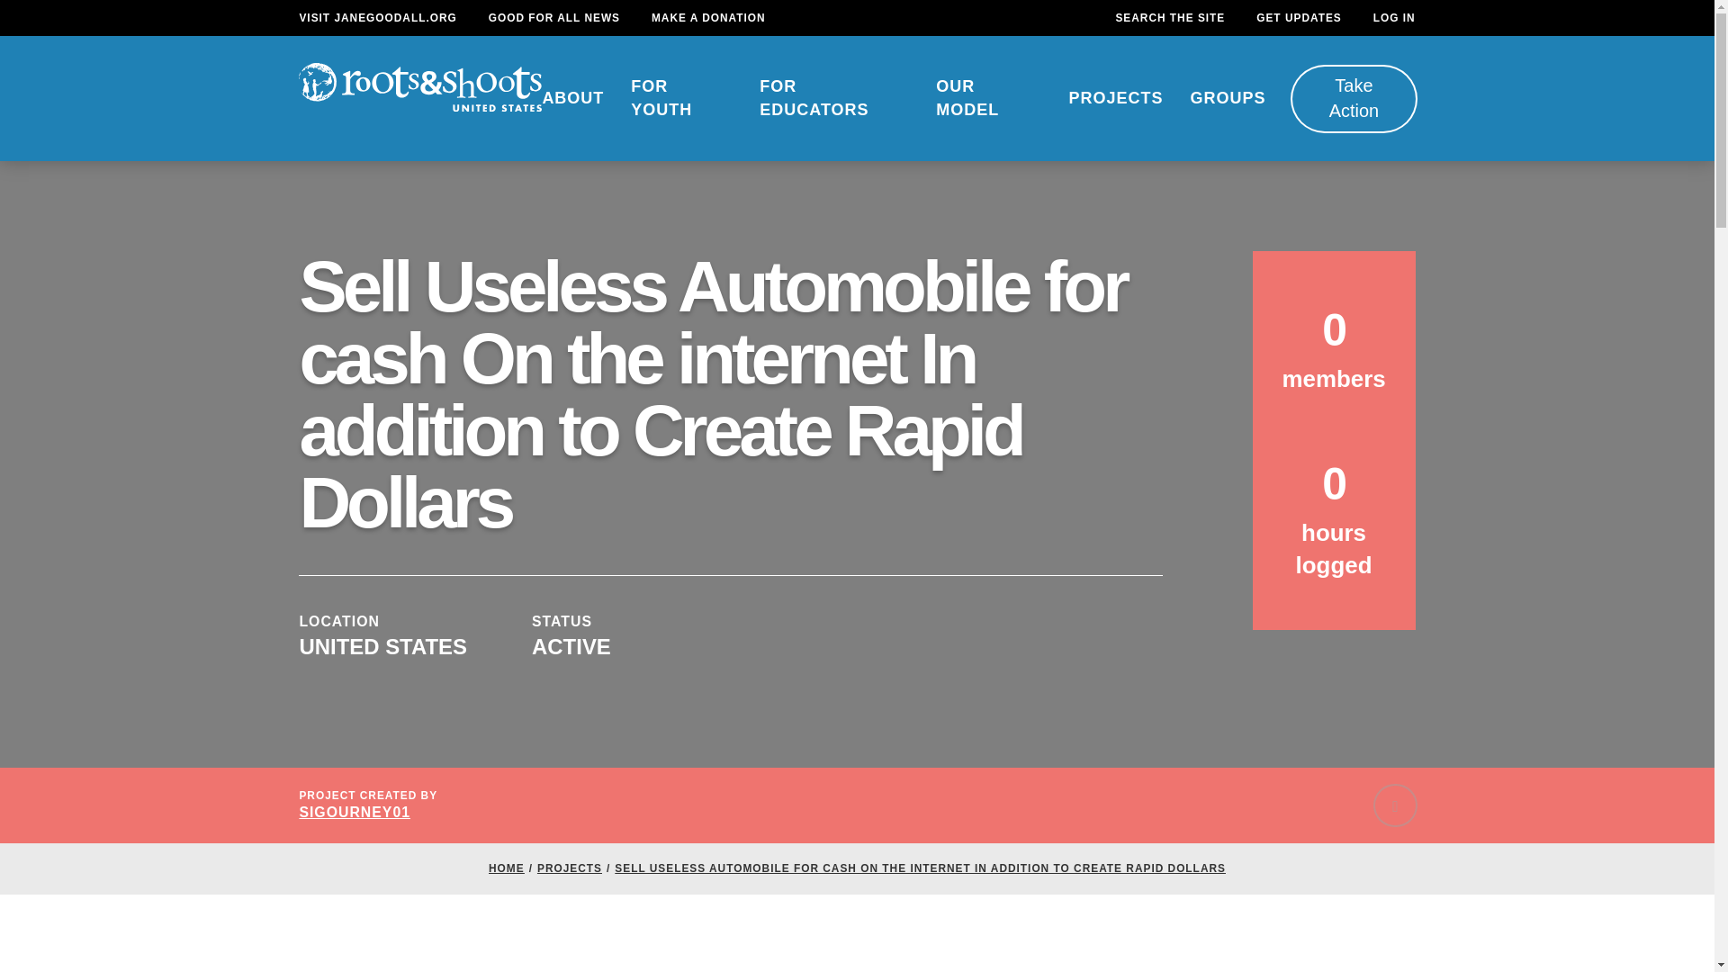 The width and height of the screenshot is (1728, 972). Describe the element at coordinates (707, 18) in the screenshot. I see `MAKE A DONATION` at that location.